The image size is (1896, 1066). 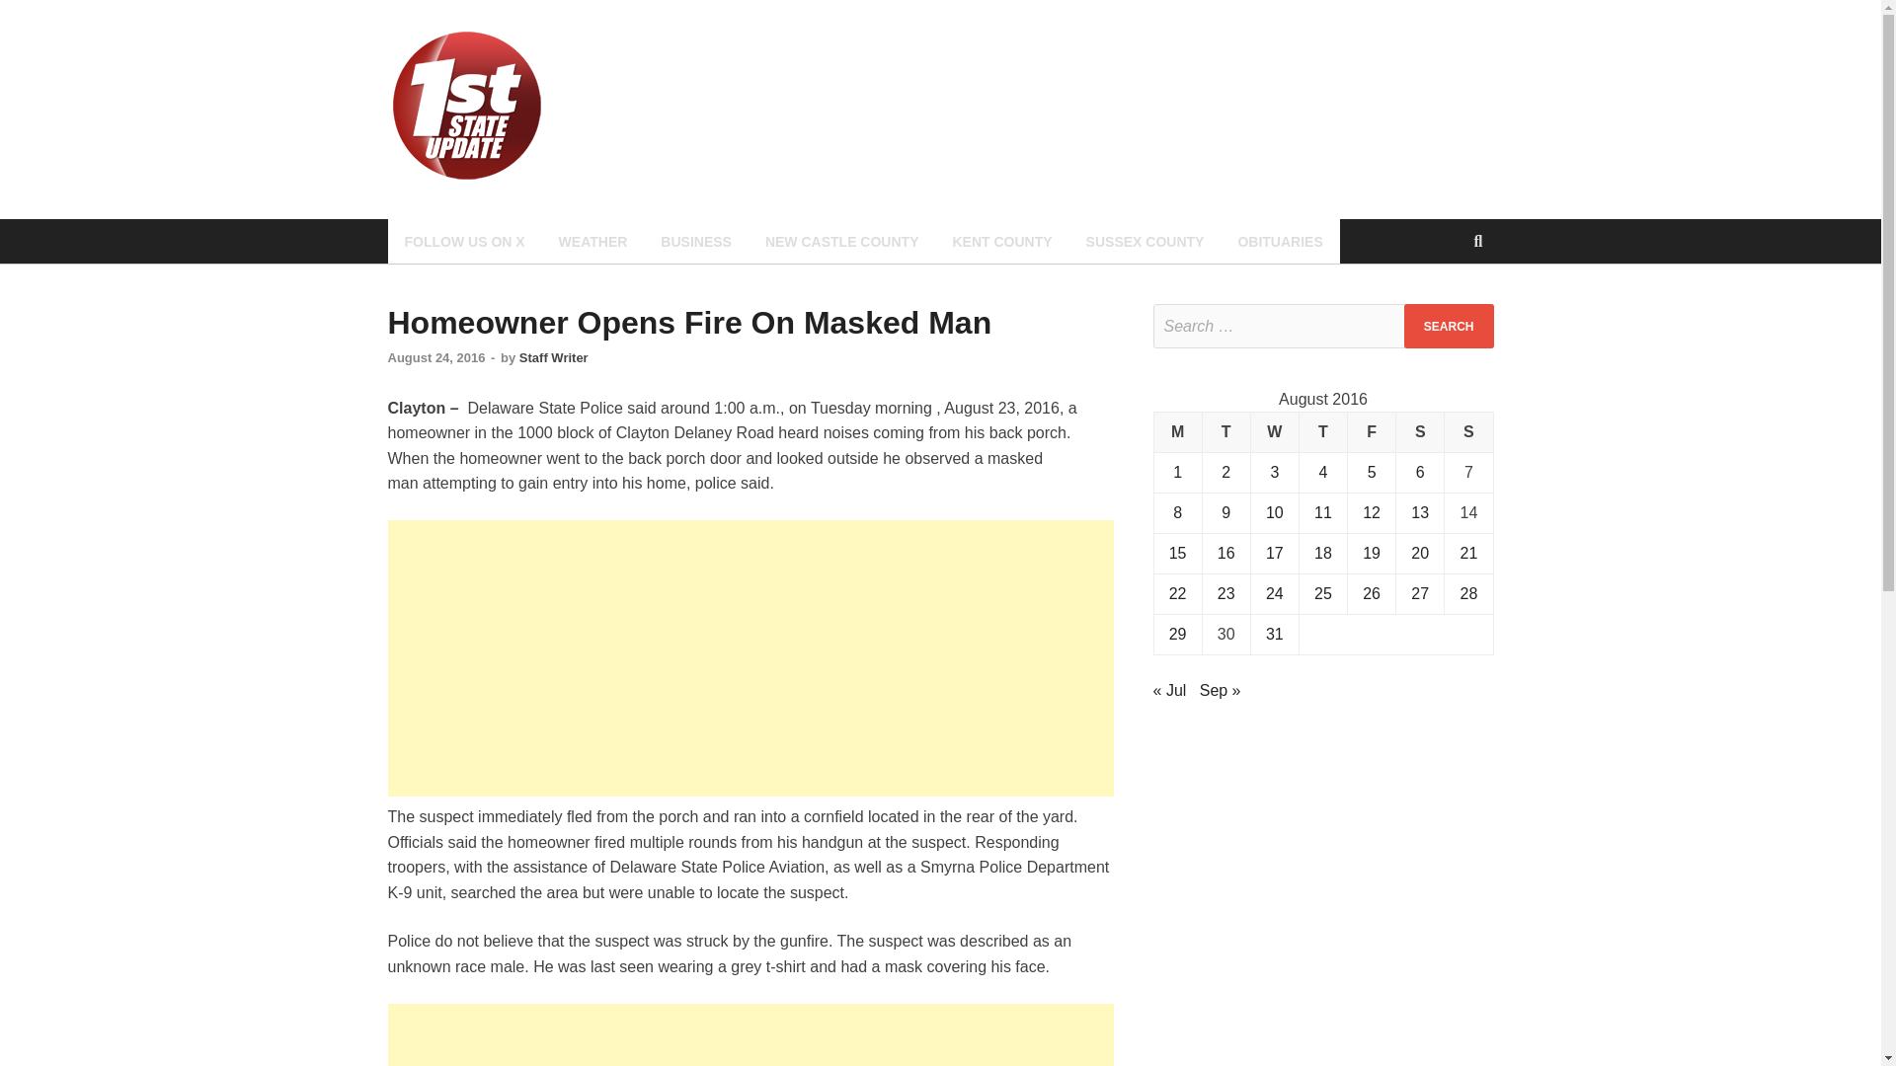 What do you see at coordinates (1001, 241) in the screenshot?
I see `KENT COUNTY` at bounding box center [1001, 241].